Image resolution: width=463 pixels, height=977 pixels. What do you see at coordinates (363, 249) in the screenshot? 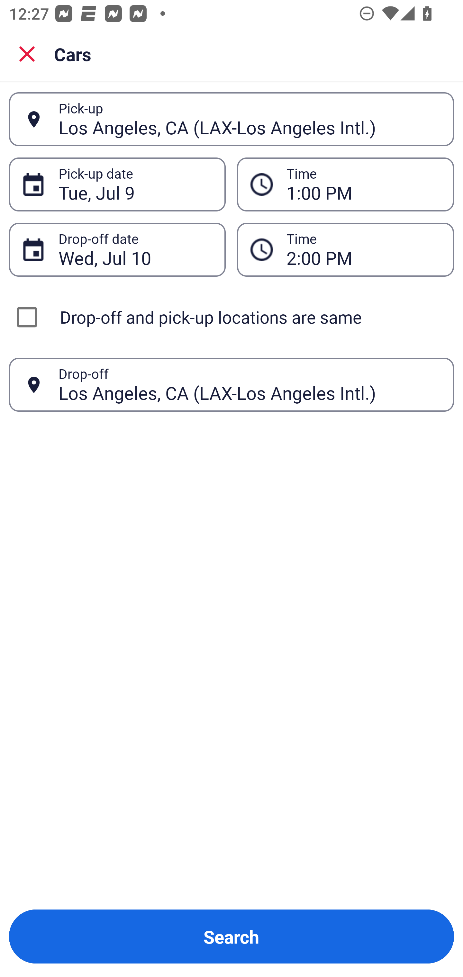
I see `2:00 PM` at bounding box center [363, 249].